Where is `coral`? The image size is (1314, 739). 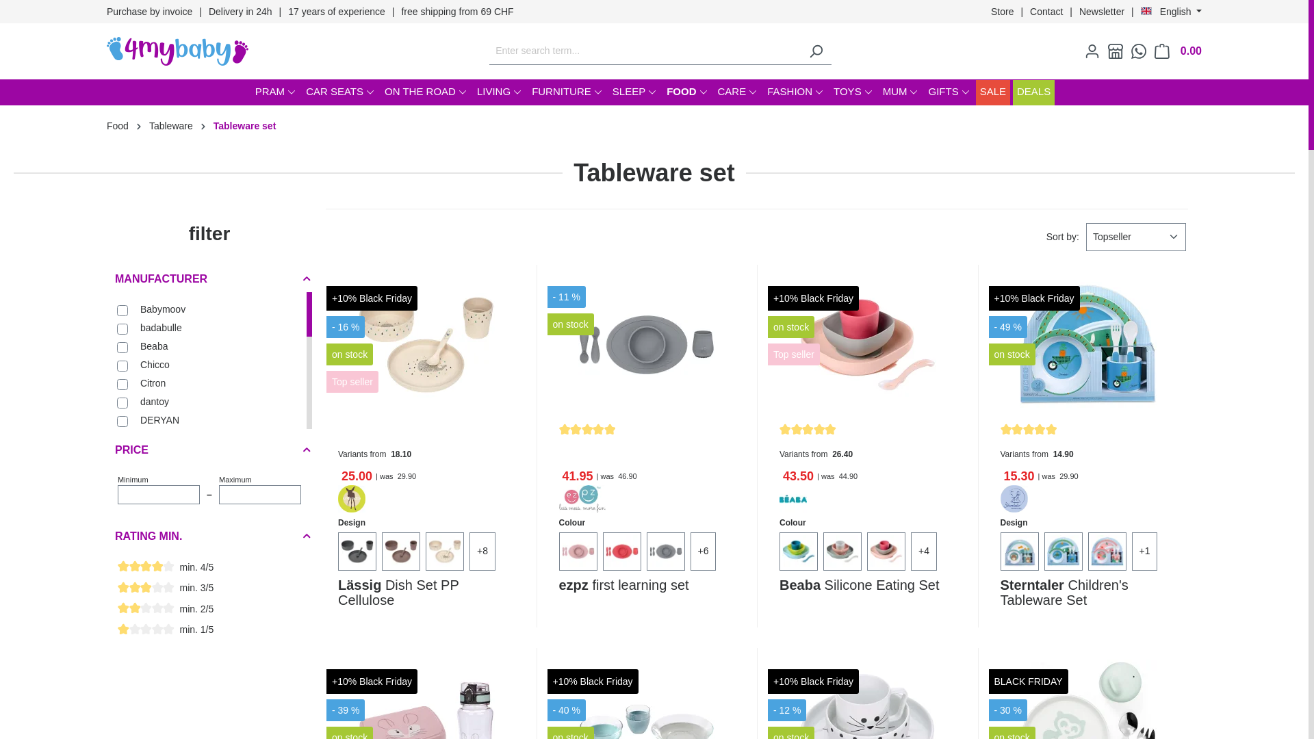
coral is located at coordinates (621, 552).